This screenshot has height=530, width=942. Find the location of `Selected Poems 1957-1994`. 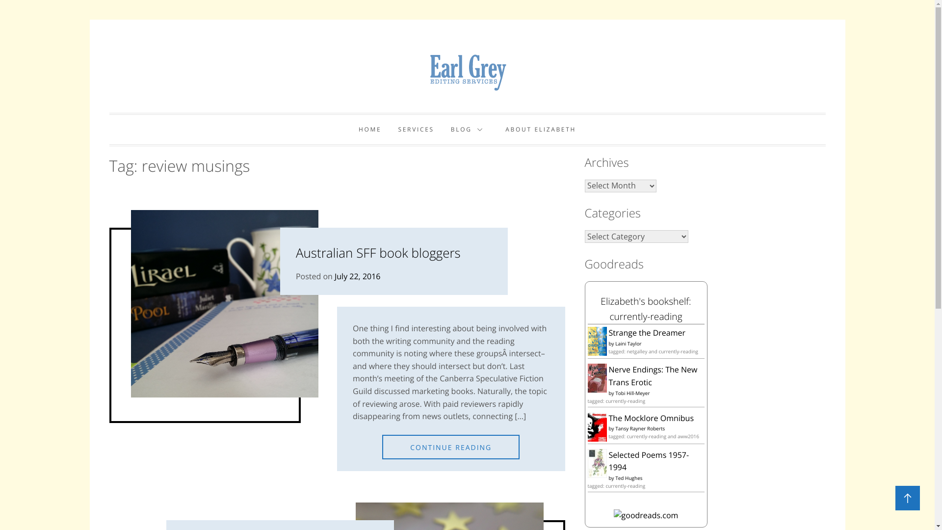

Selected Poems 1957-1994 is located at coordinates (598, 475).